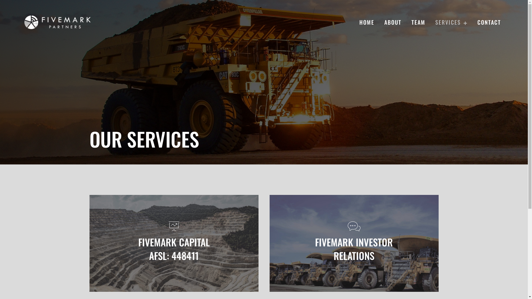 The height and width of the screenshot is (299, 532). What do you see at coordinates (366, 22) in the screenshot?
I see `HOME` at bounding box center [366, 22].